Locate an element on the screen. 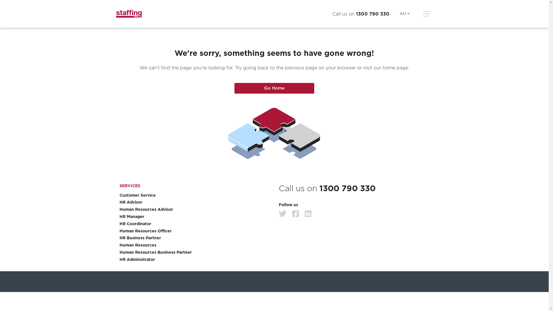  HR Manager is located at coordinates (195, 217).